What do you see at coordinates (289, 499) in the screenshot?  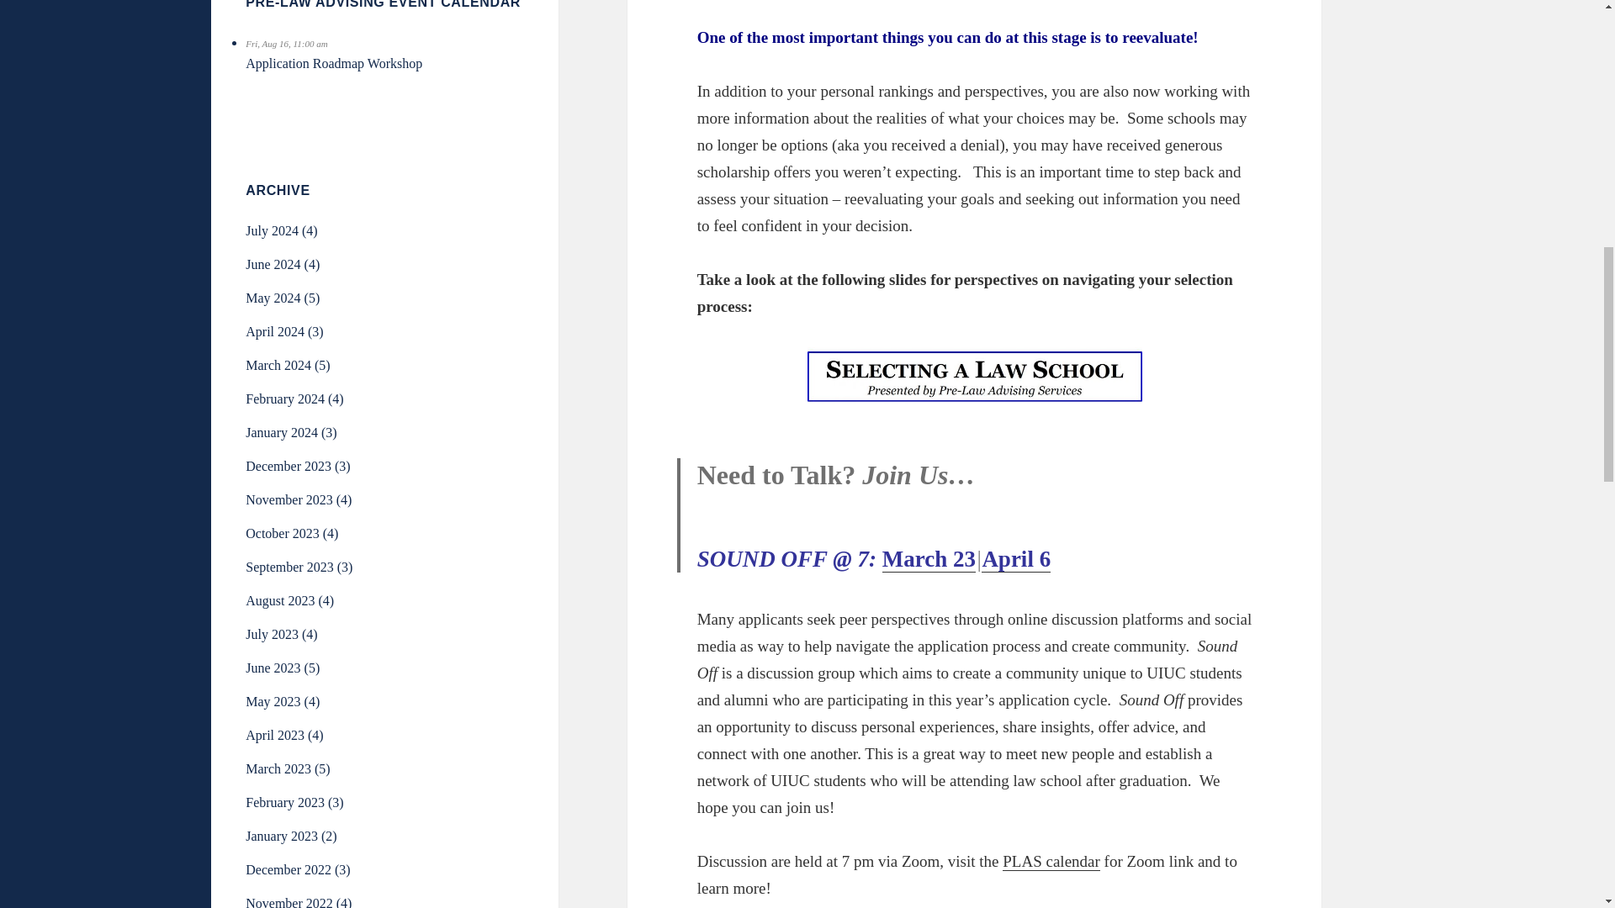 I see `November 2023` at bounding box center [289, 499].